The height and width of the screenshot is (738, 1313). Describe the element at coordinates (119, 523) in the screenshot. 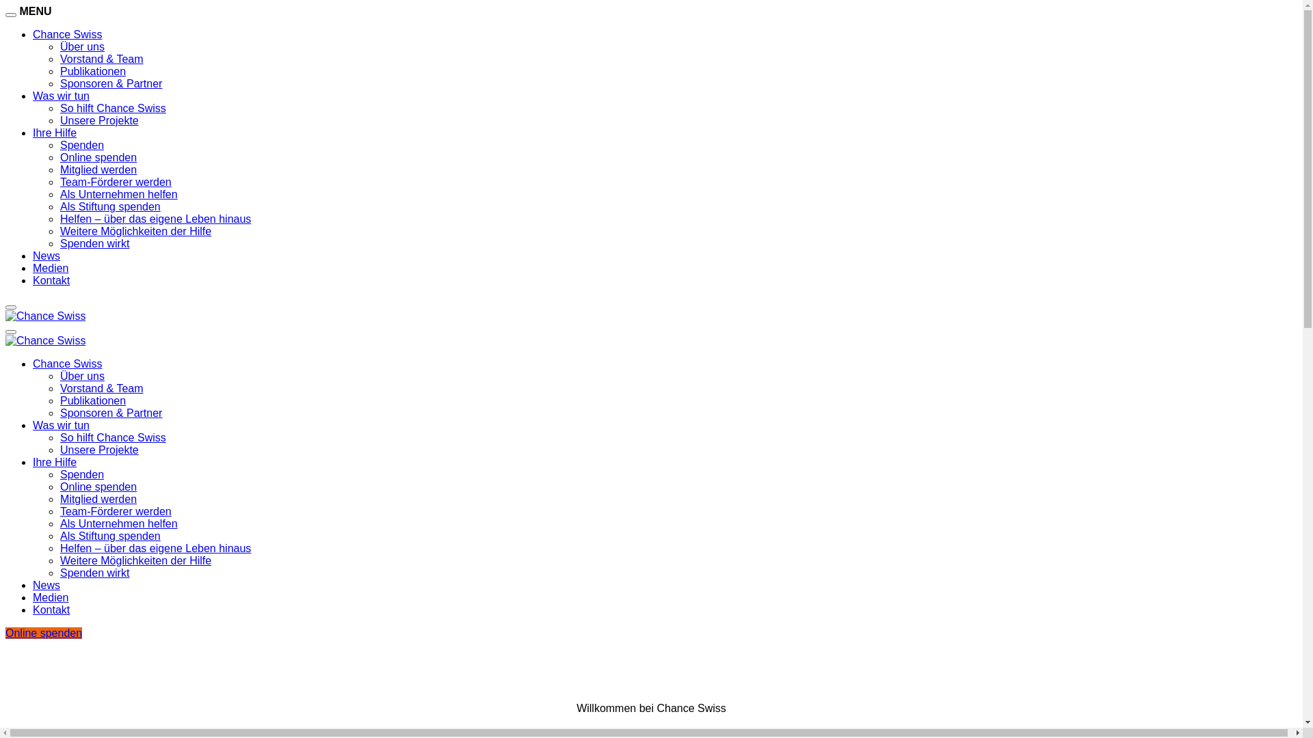

I see `Als Unternehmen helfen` at that location.